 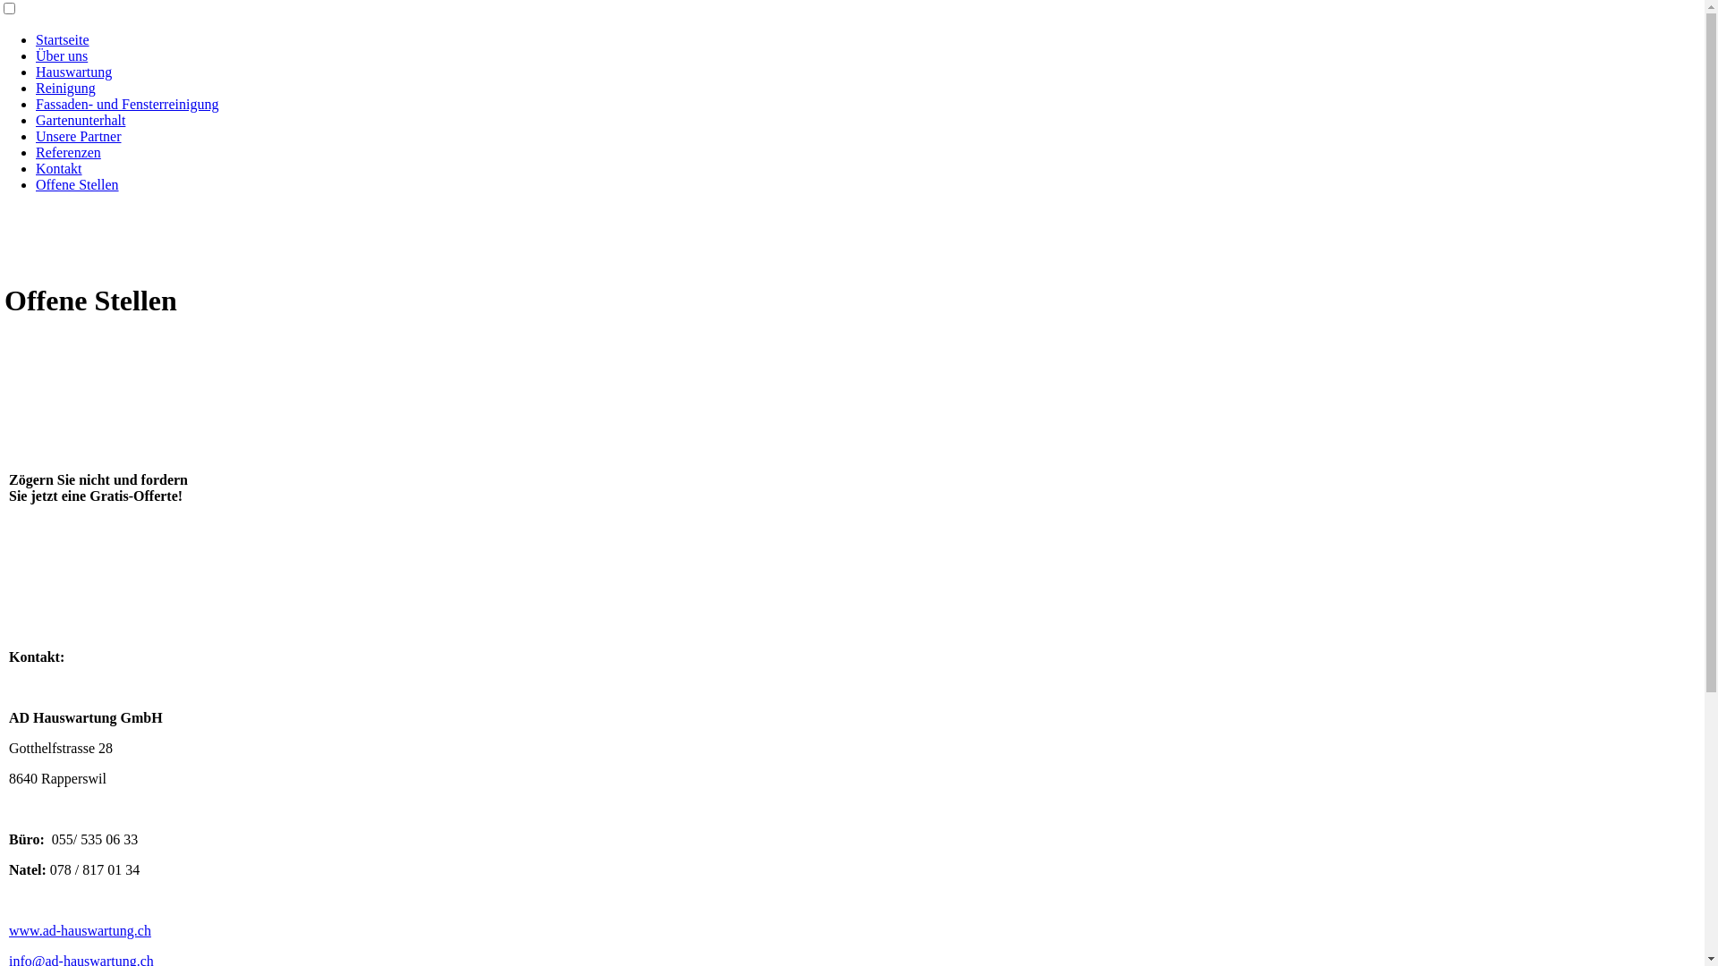 What do you see at coordinates (81, 930) in the screenshot?
I see `www.ad-hauswartung.ch` at bounding box center [81, 930].